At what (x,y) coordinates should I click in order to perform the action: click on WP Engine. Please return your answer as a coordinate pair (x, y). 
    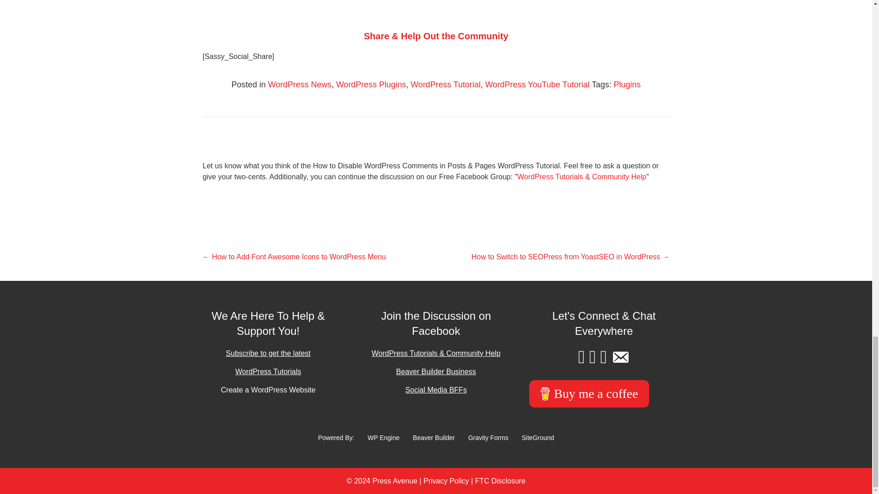
    Looking at the image, I should click on (384, 438).